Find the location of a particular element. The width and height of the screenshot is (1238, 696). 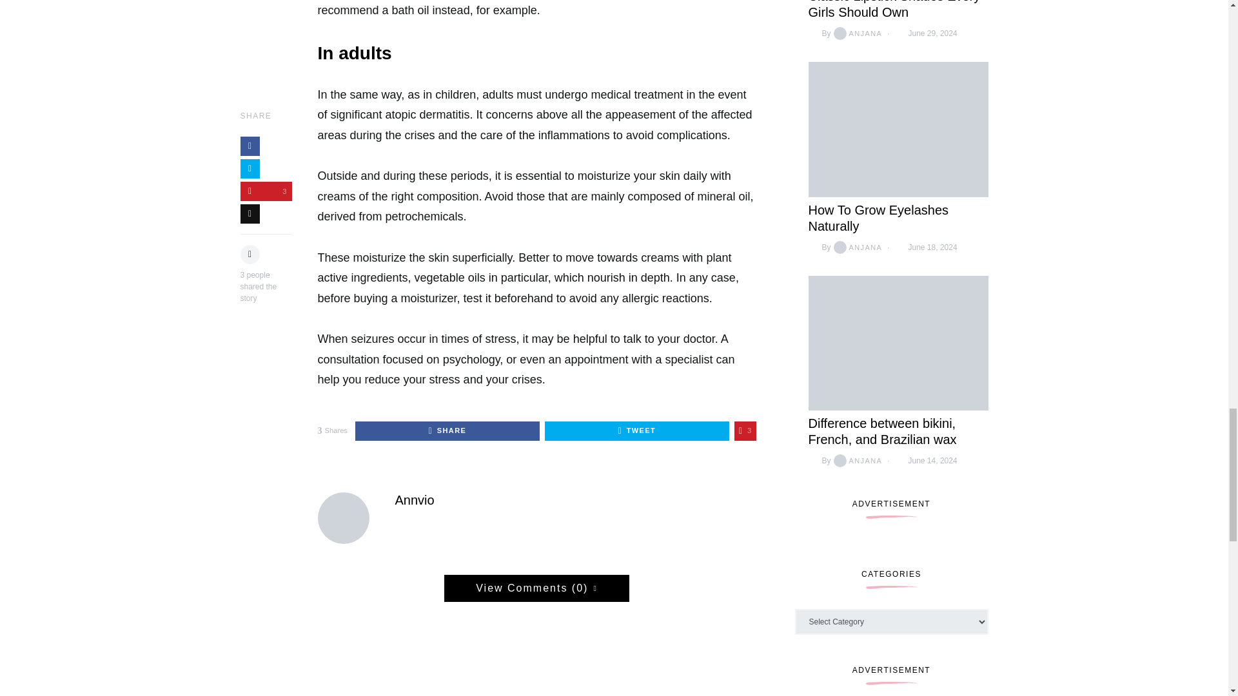

Difference between bikini, French, and Brazilian wax is located at coordinates (882, 431).